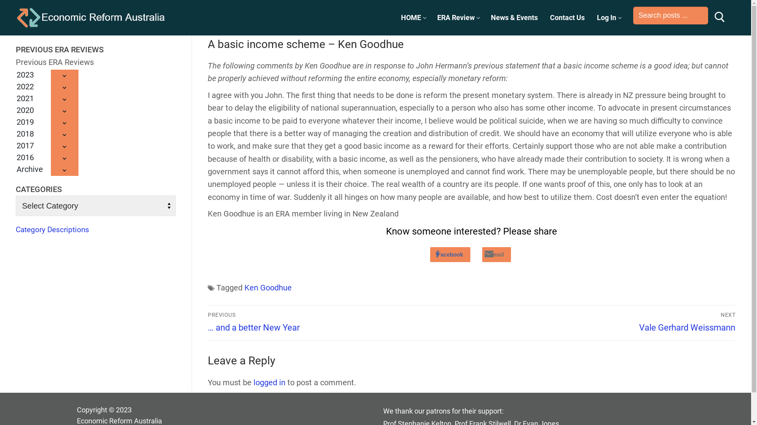  What do you see at coordinates (671, 16) in the screenshot?
I see `Search for:` at bounding box center [671, 16].